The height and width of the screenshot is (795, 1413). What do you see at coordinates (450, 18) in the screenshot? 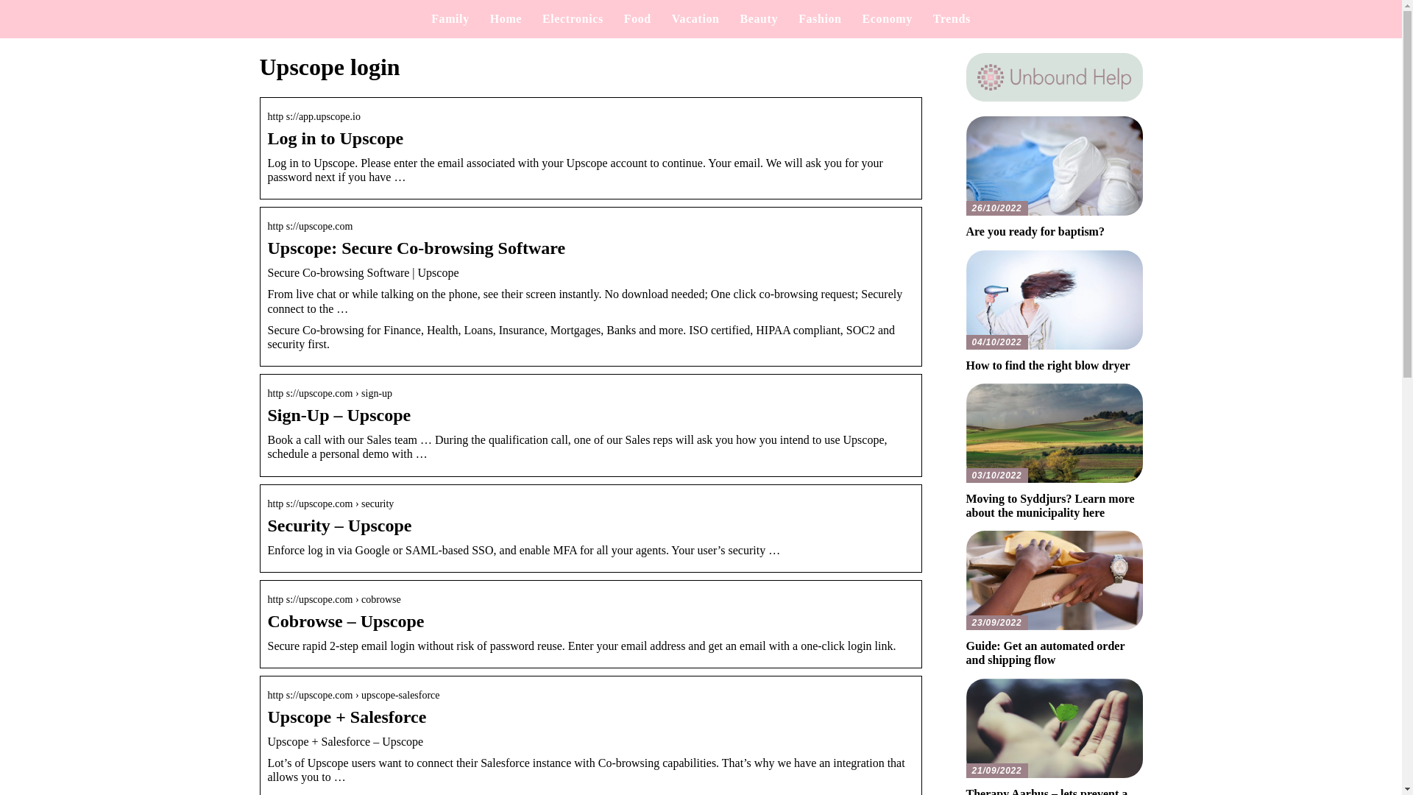
I see `Family` at bounding box center [450, 18].